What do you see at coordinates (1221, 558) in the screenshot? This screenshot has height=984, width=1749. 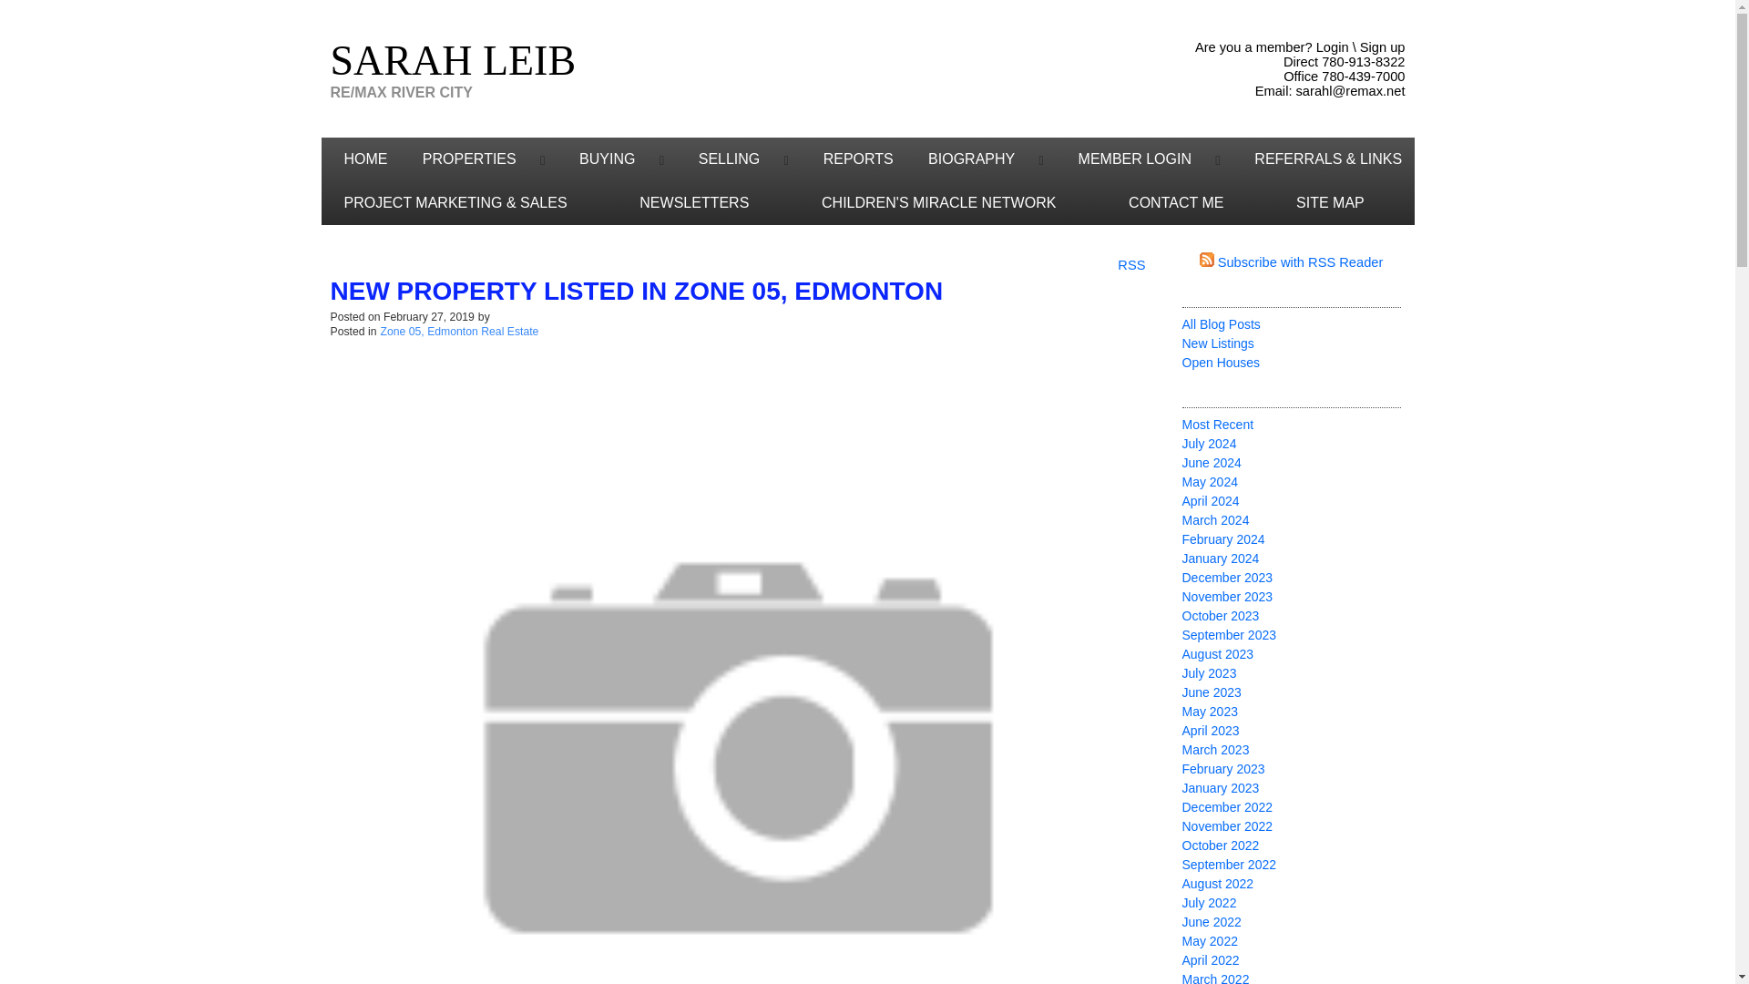 I see `January 2024` at bounding box center [1221, 558].